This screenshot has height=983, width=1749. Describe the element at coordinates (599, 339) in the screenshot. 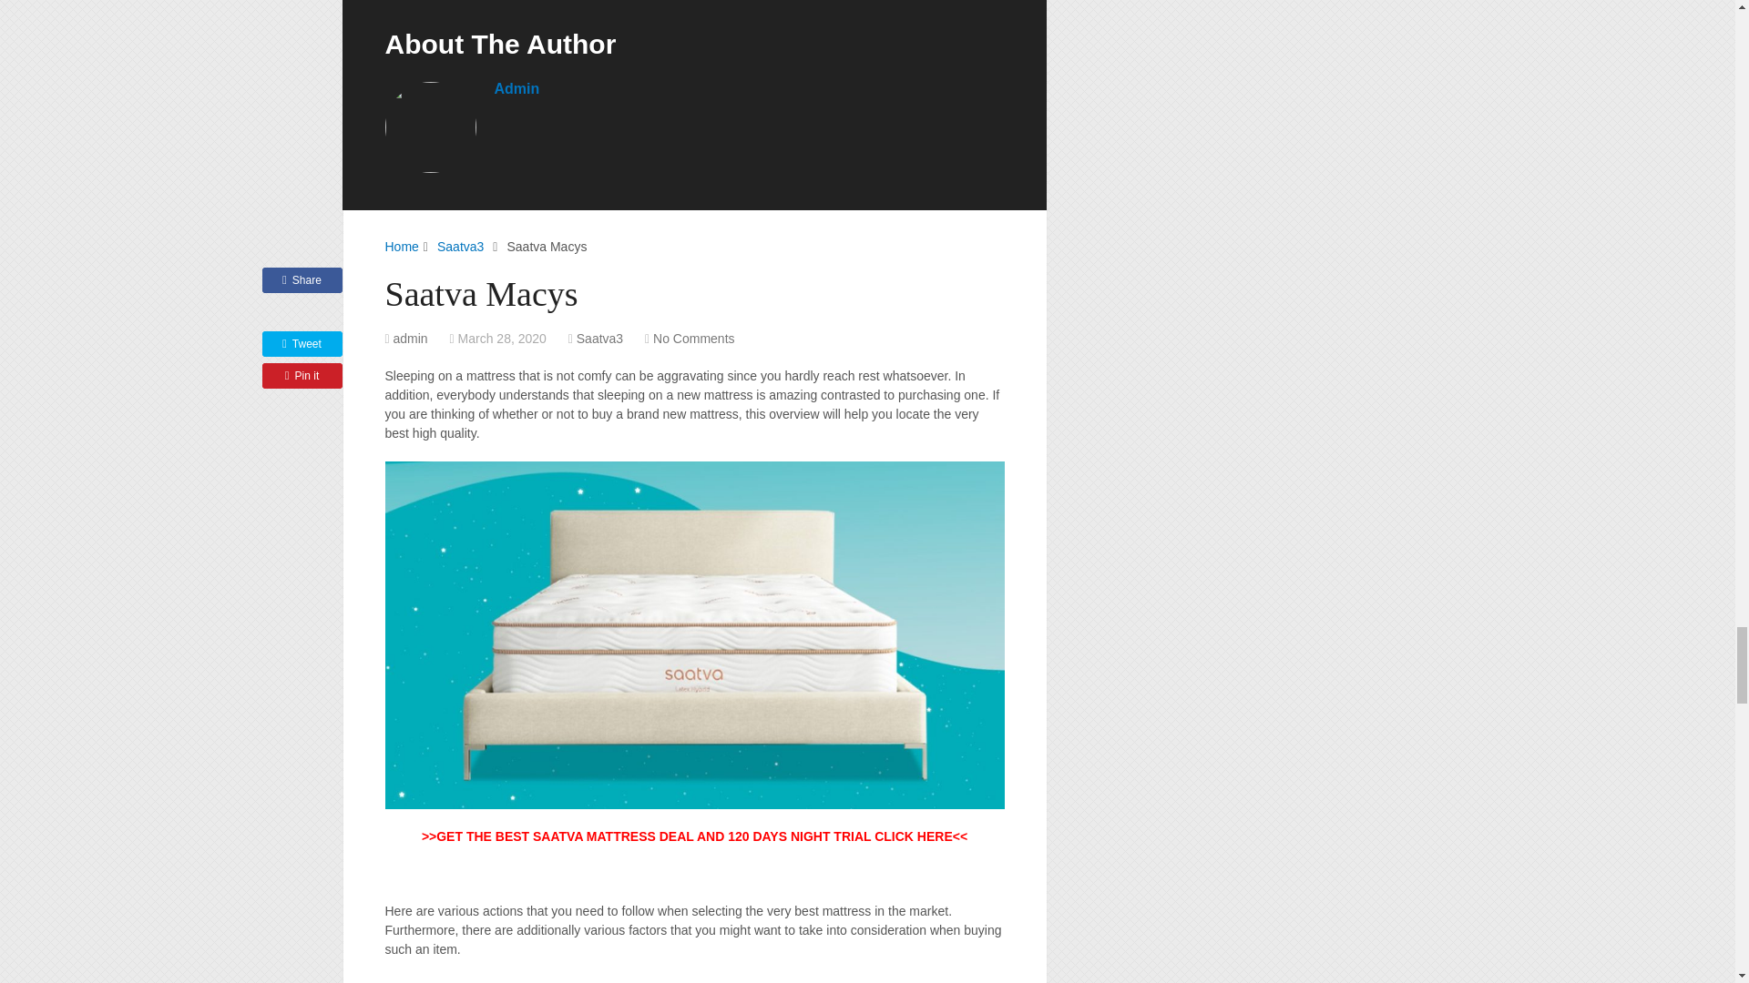

I see `View all posts in Saatva3` at that location.